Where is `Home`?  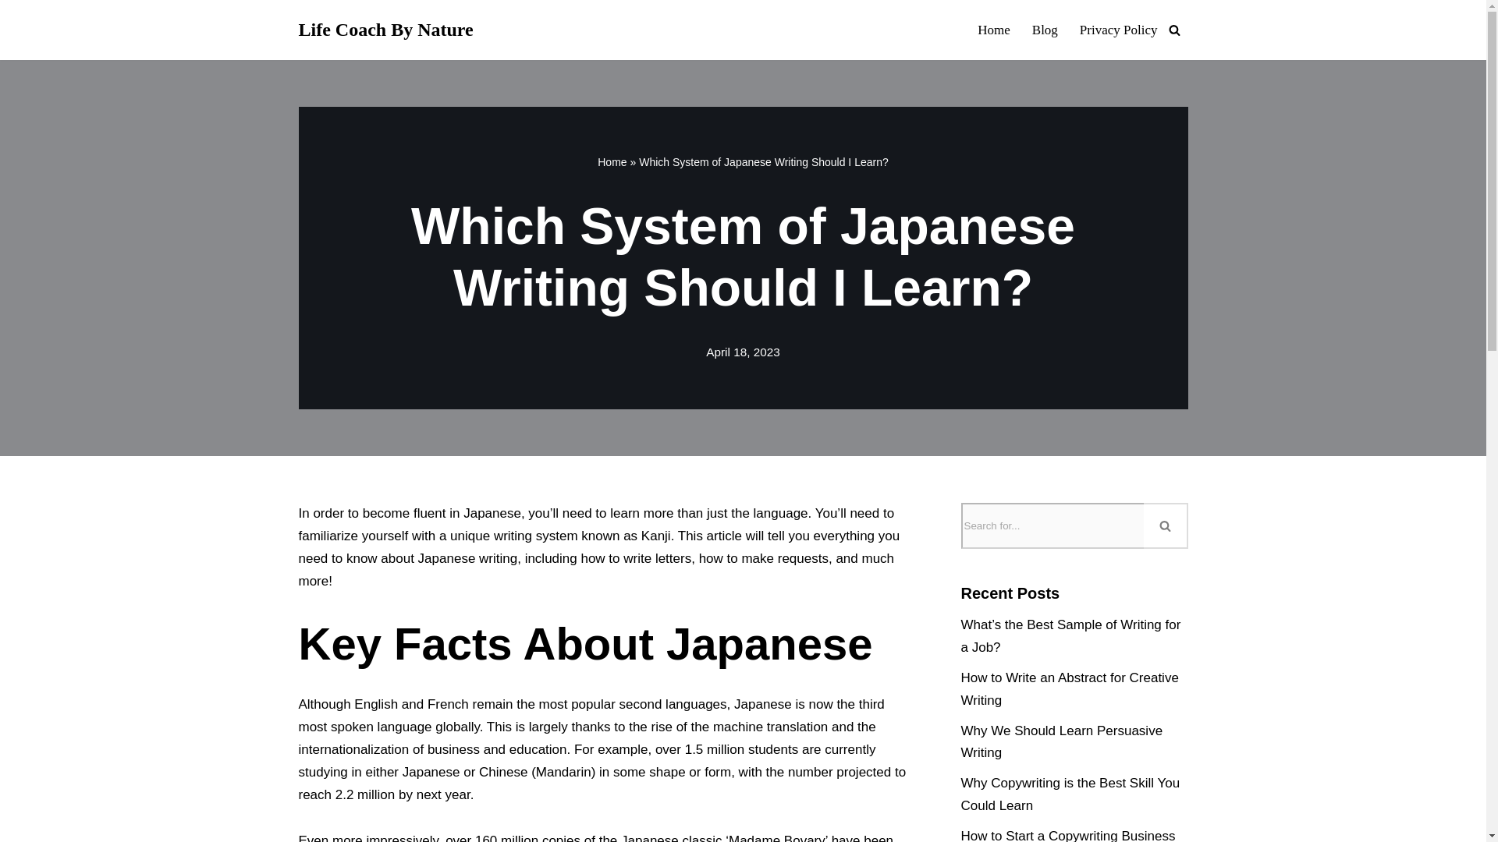 Home is located at coordinates (994, 29).